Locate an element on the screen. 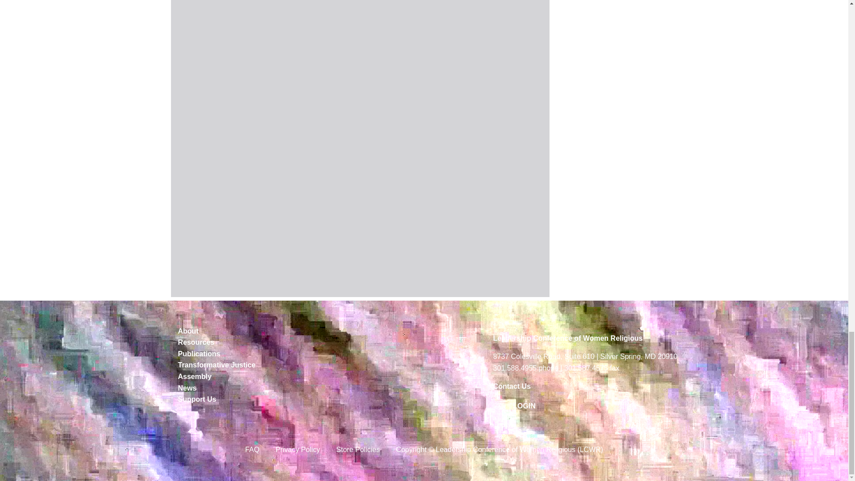  LOGIN is located at coordinates (525, 406).